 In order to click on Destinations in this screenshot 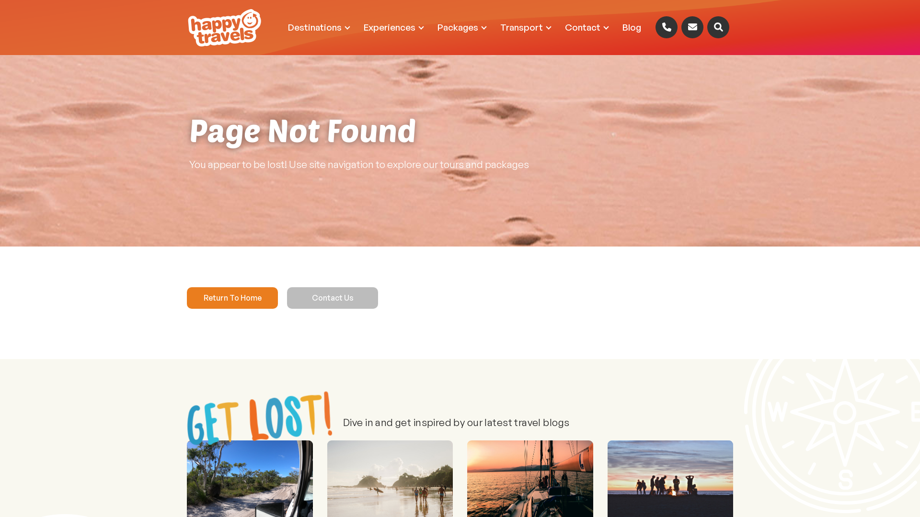, I will do `click(319, 28)`.